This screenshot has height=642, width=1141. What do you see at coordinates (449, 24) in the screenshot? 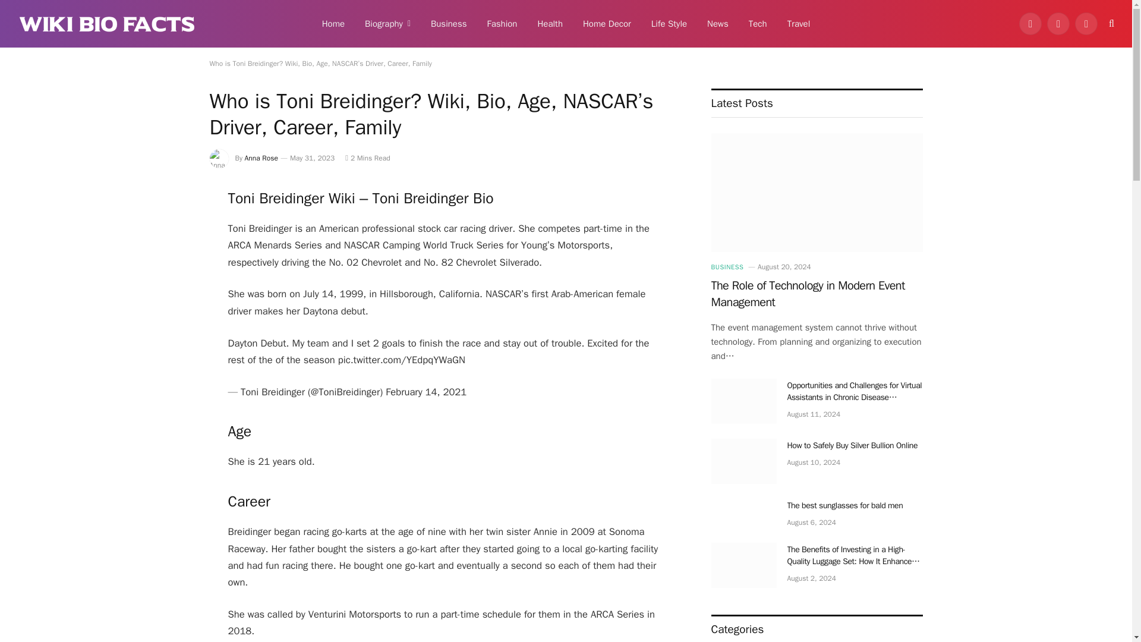
I see `Business` at bounding box center [449, 24].